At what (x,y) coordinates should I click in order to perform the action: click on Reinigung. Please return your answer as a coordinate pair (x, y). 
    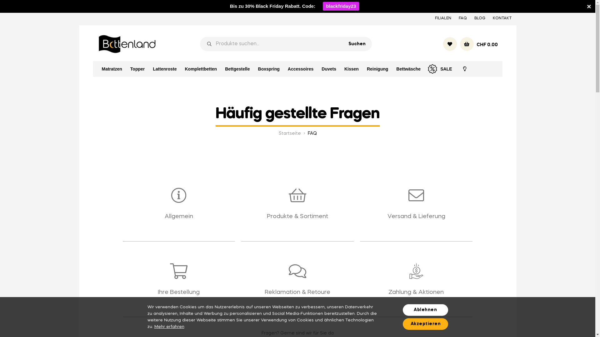
    Looking at the image, I should click on (377, 69).